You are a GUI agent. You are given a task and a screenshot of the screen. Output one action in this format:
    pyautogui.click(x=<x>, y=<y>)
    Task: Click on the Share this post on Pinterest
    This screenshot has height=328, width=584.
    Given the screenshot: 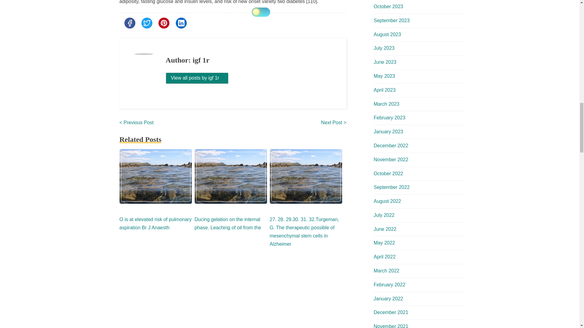 What is the action you would take?
    pyautogui.click(x=164, y=23)
    